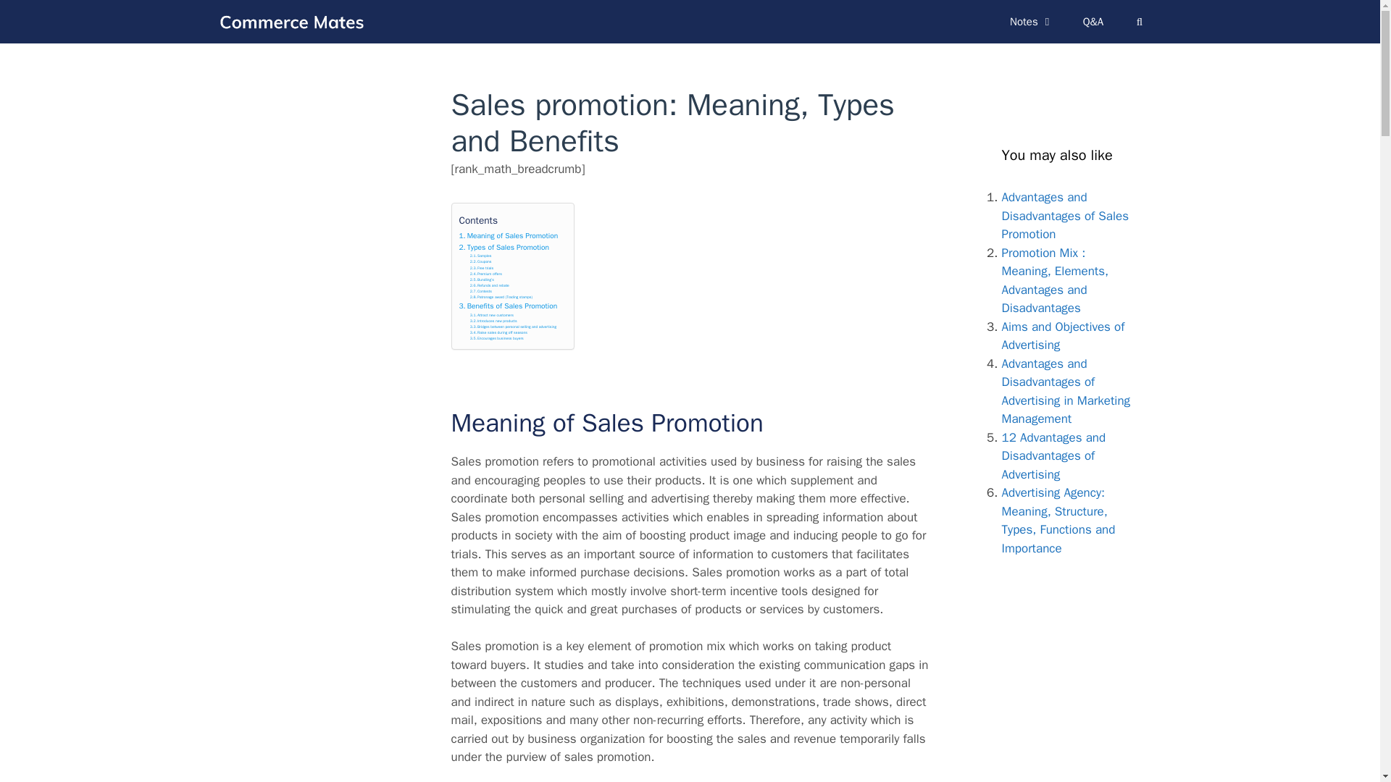 The image size is (1391, 782). I want to click on Meaning of Sales Promotion, so click(509, 235).